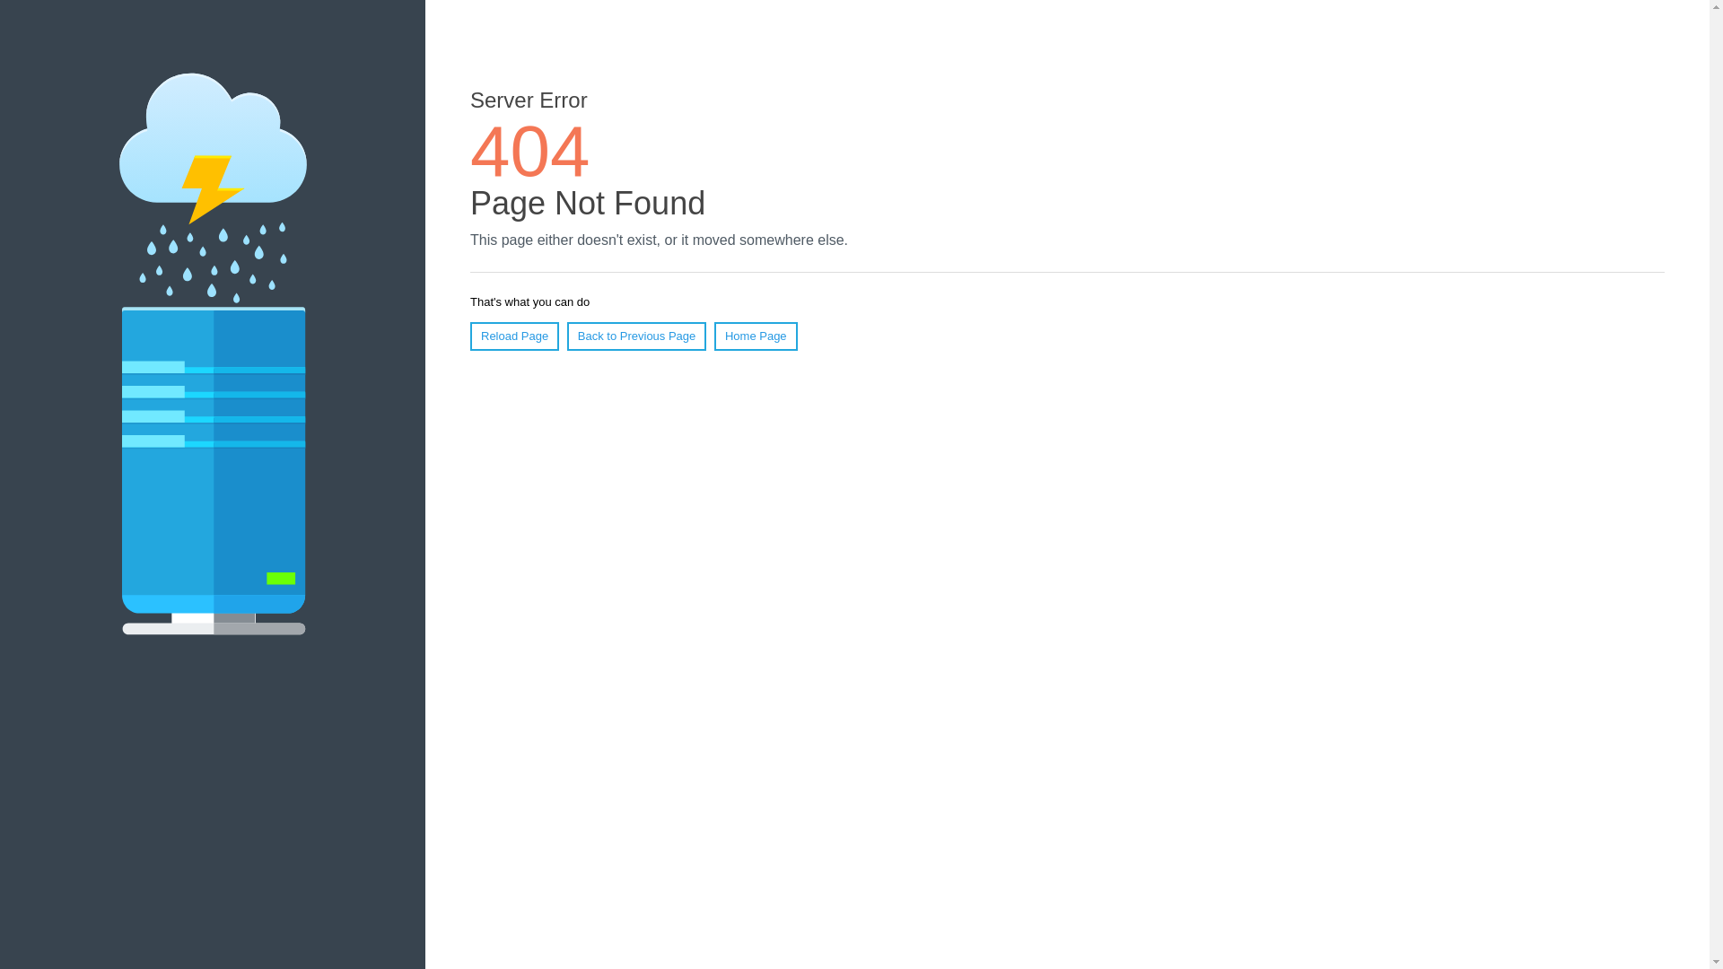 The image size is (1723, 969). Describe the element at coordinates (515, 336) in the screenshot. I see `Reload Page` at that location.